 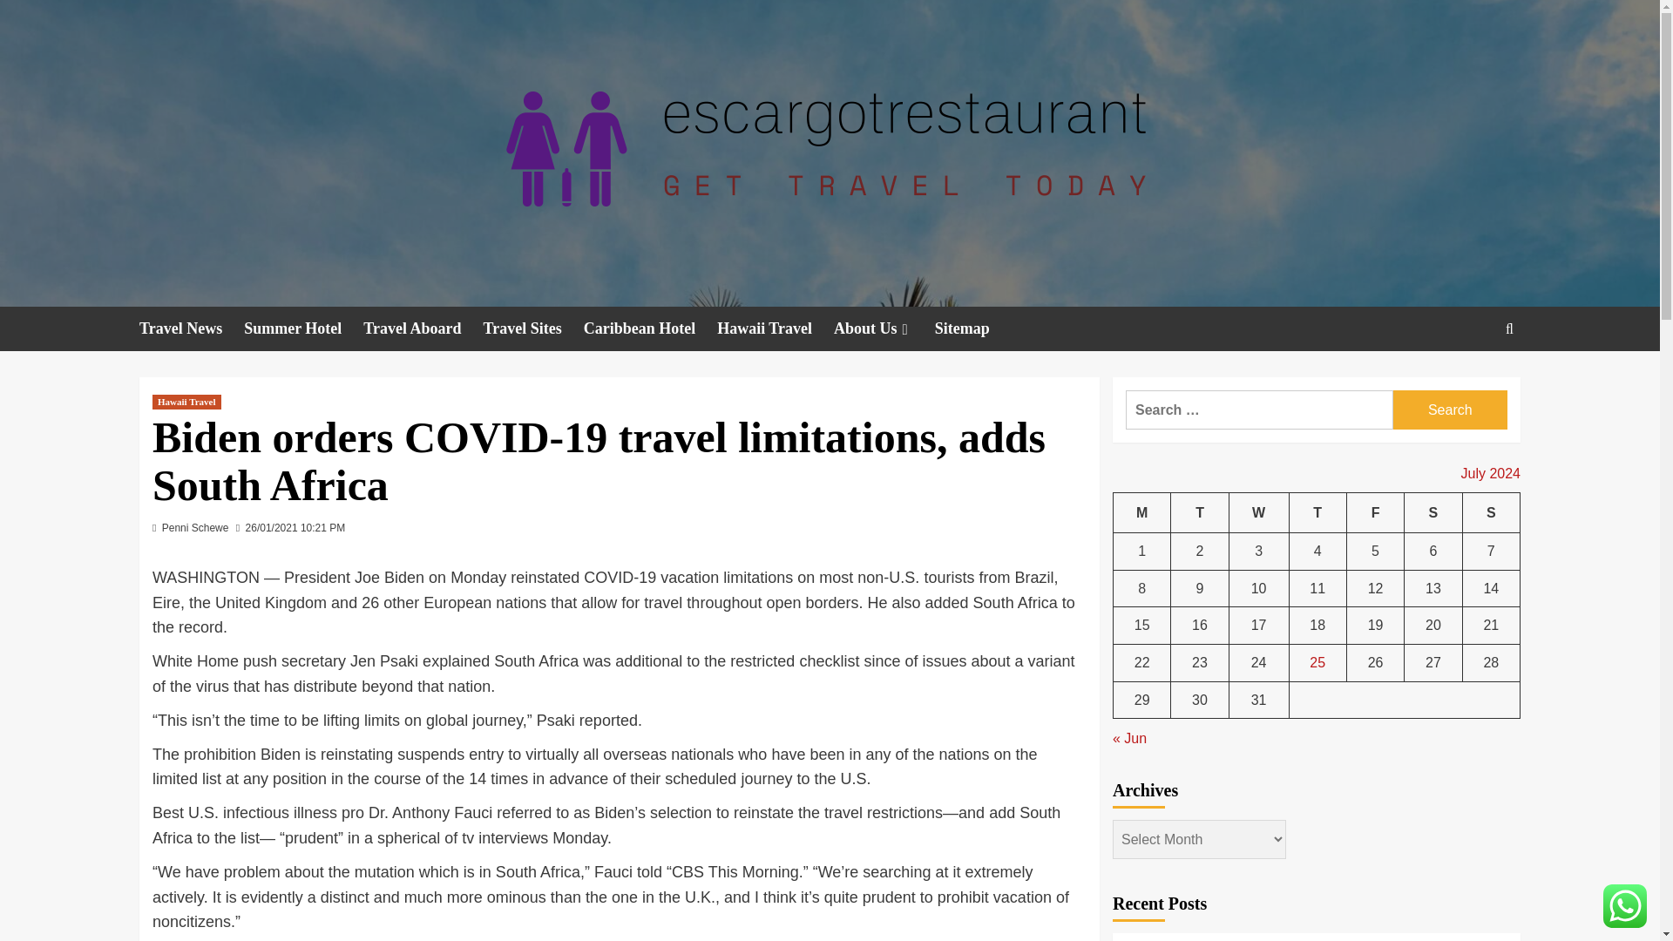 I want to click on Search, so click(x=1450, y=410).